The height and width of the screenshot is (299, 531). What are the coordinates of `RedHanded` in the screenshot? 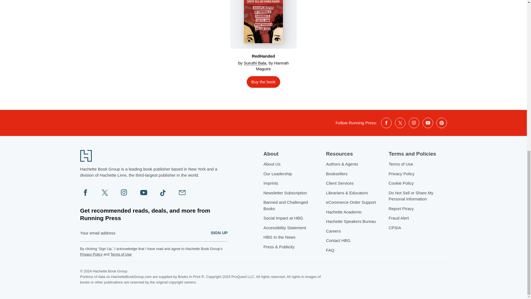 It's located at (263, 24).